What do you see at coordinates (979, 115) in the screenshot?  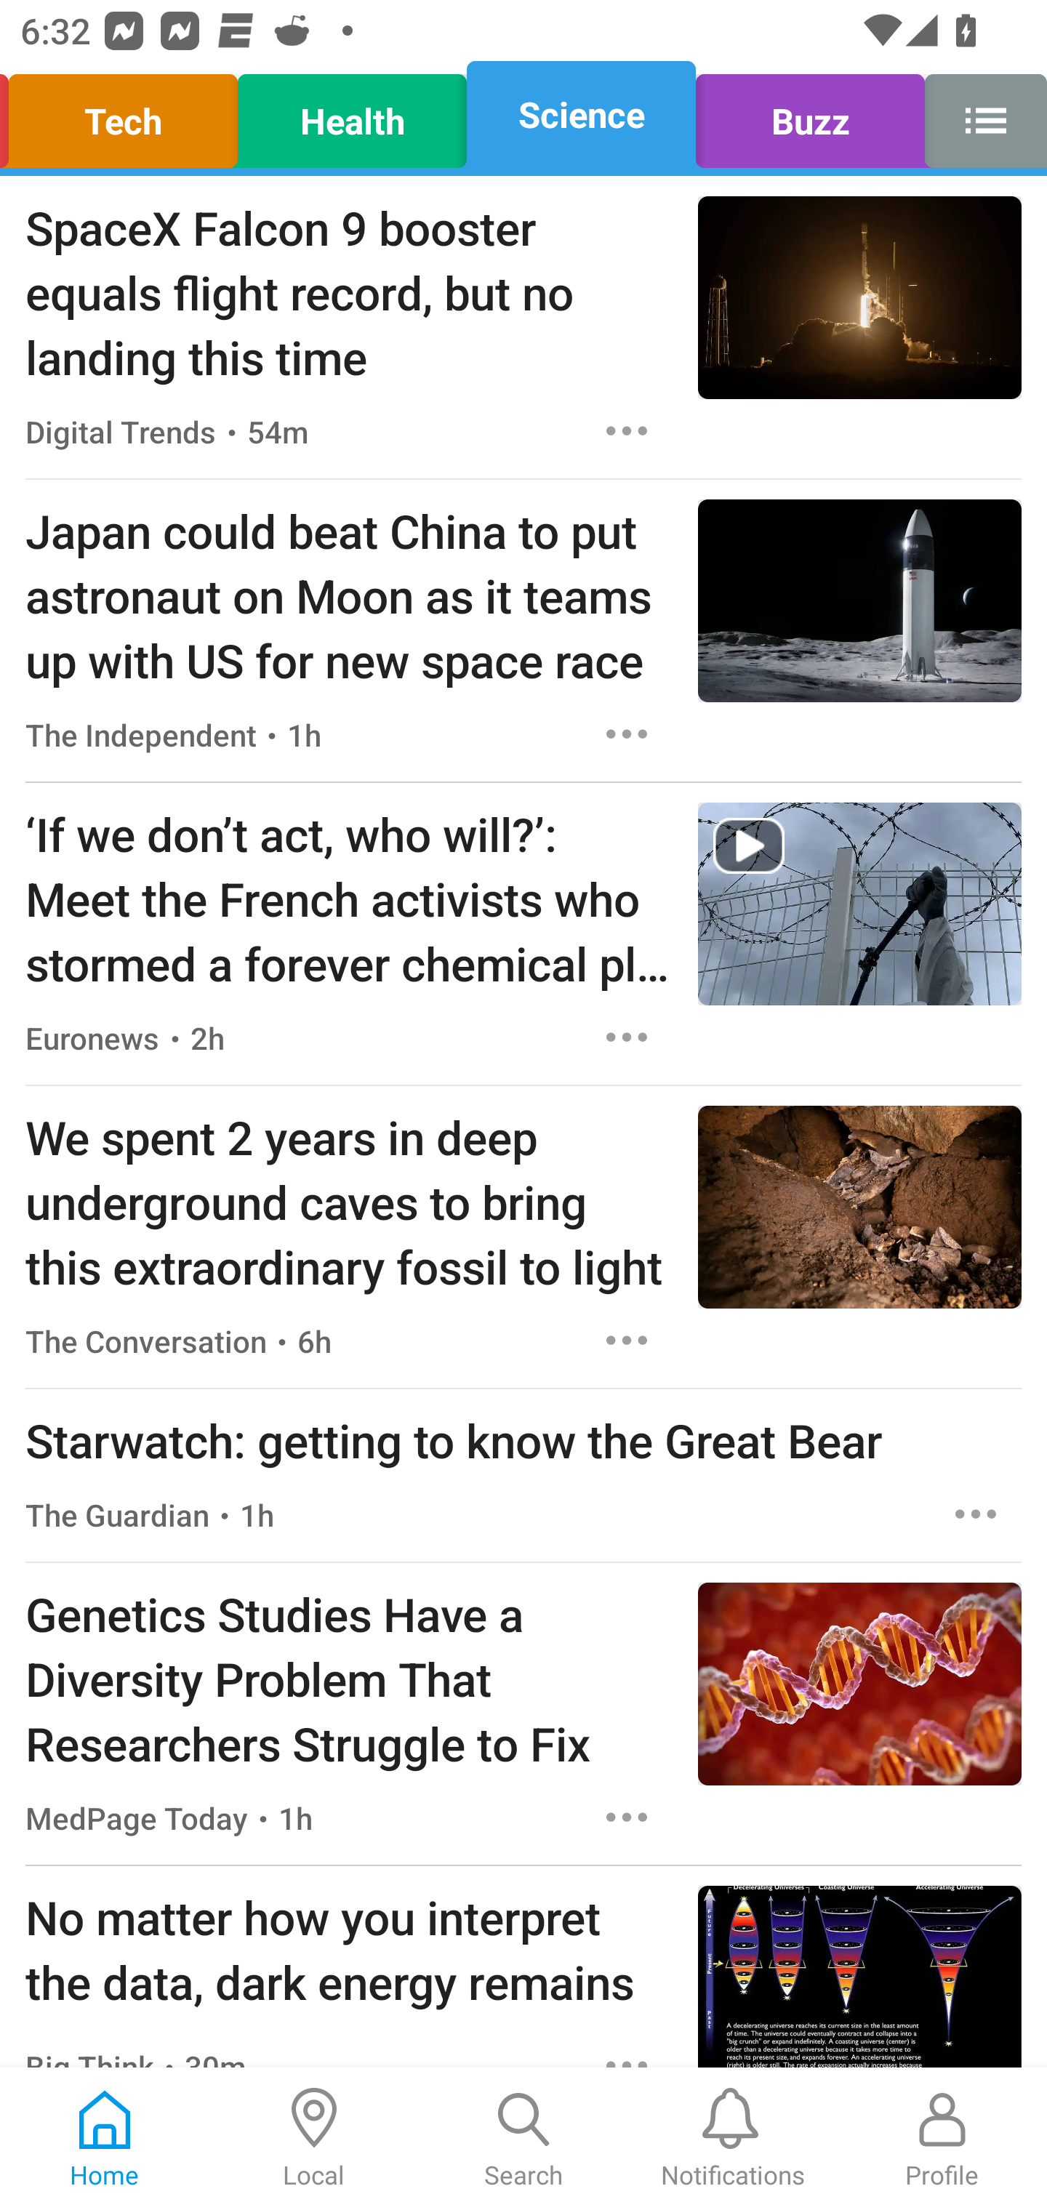 I see `` at bounding box center [979, 115].